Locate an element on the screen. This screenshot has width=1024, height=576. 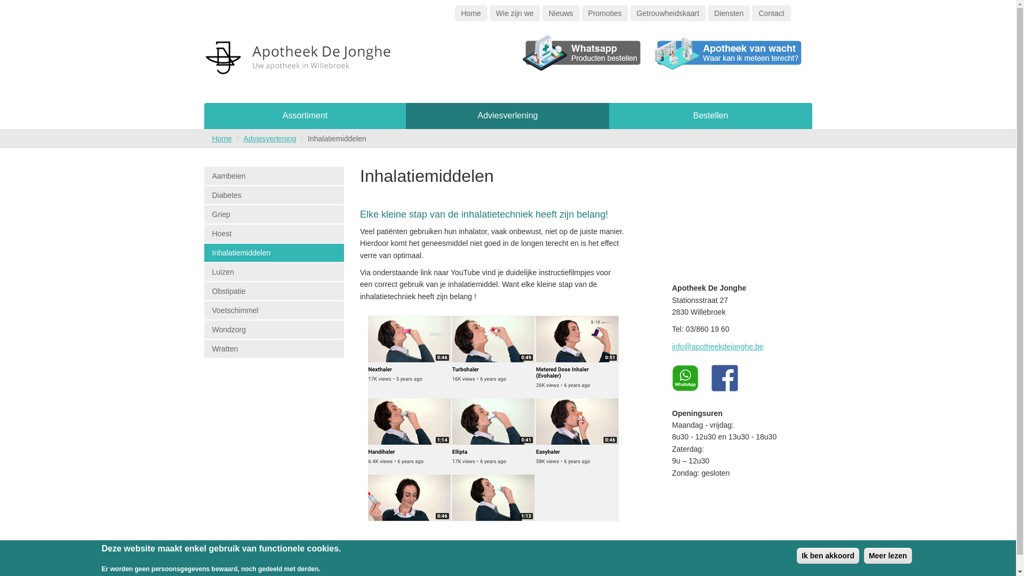
Wondzorg is located at coordinates (274, 330).